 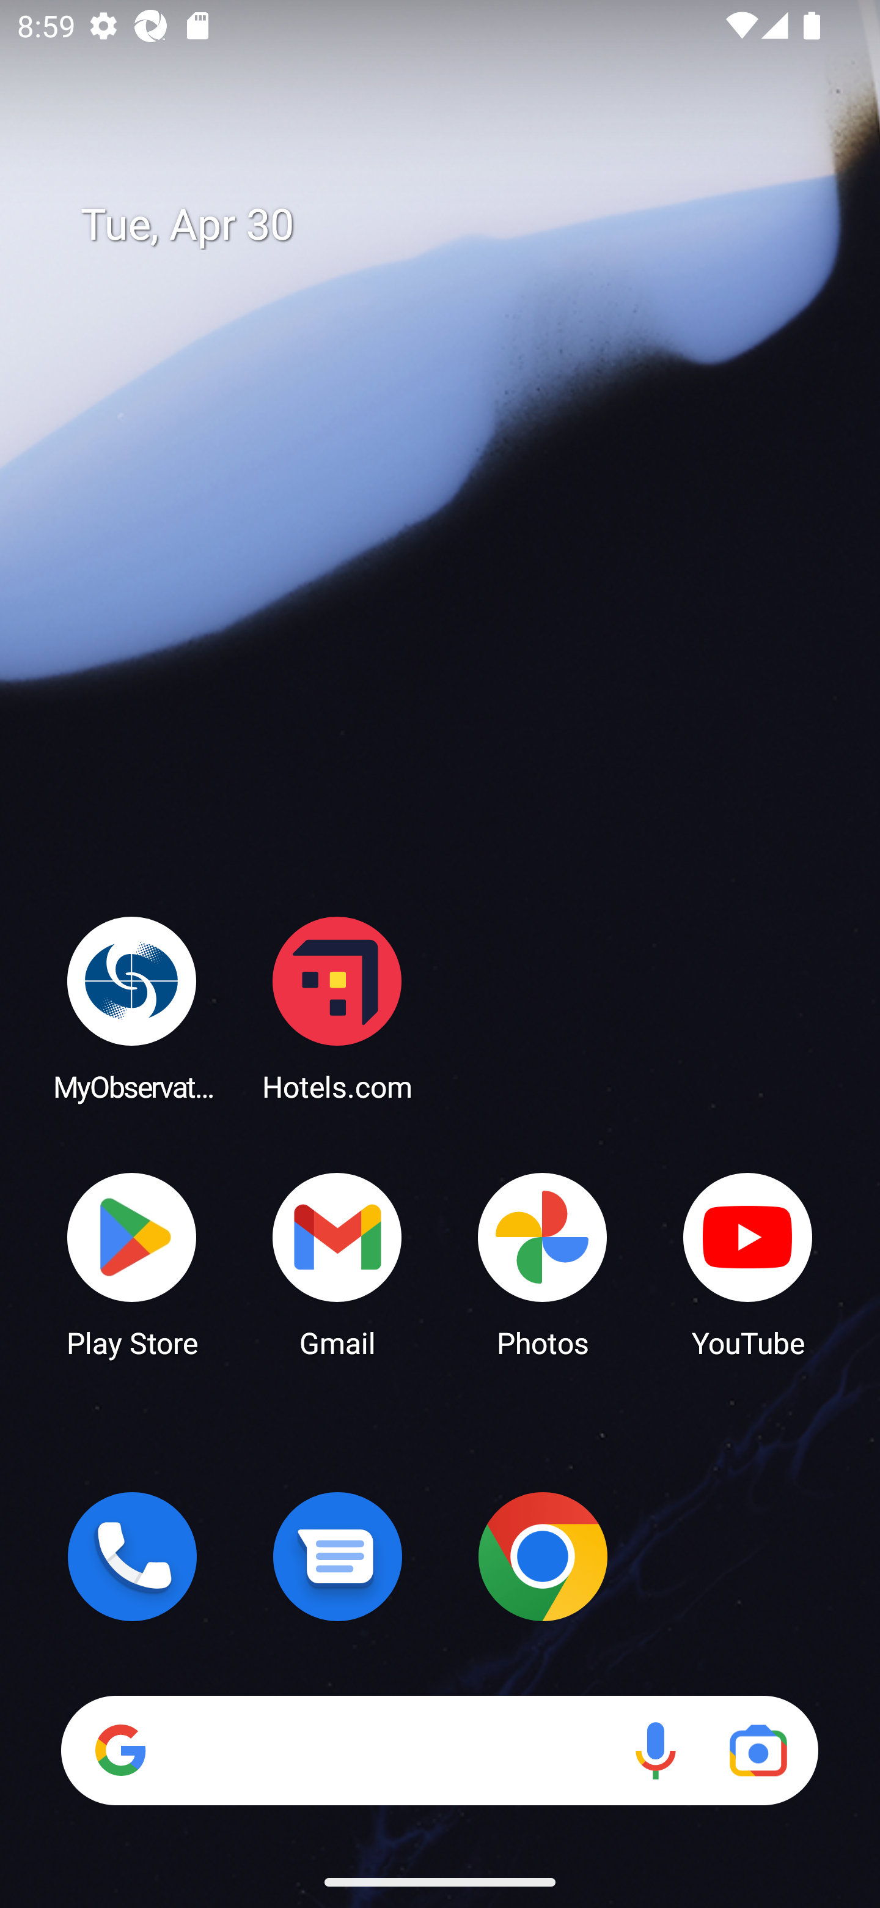 What do you see at coordinates (457, 225) in the screenshot?
I see `Tue, Apr 30` at bounding box center [457, 225].